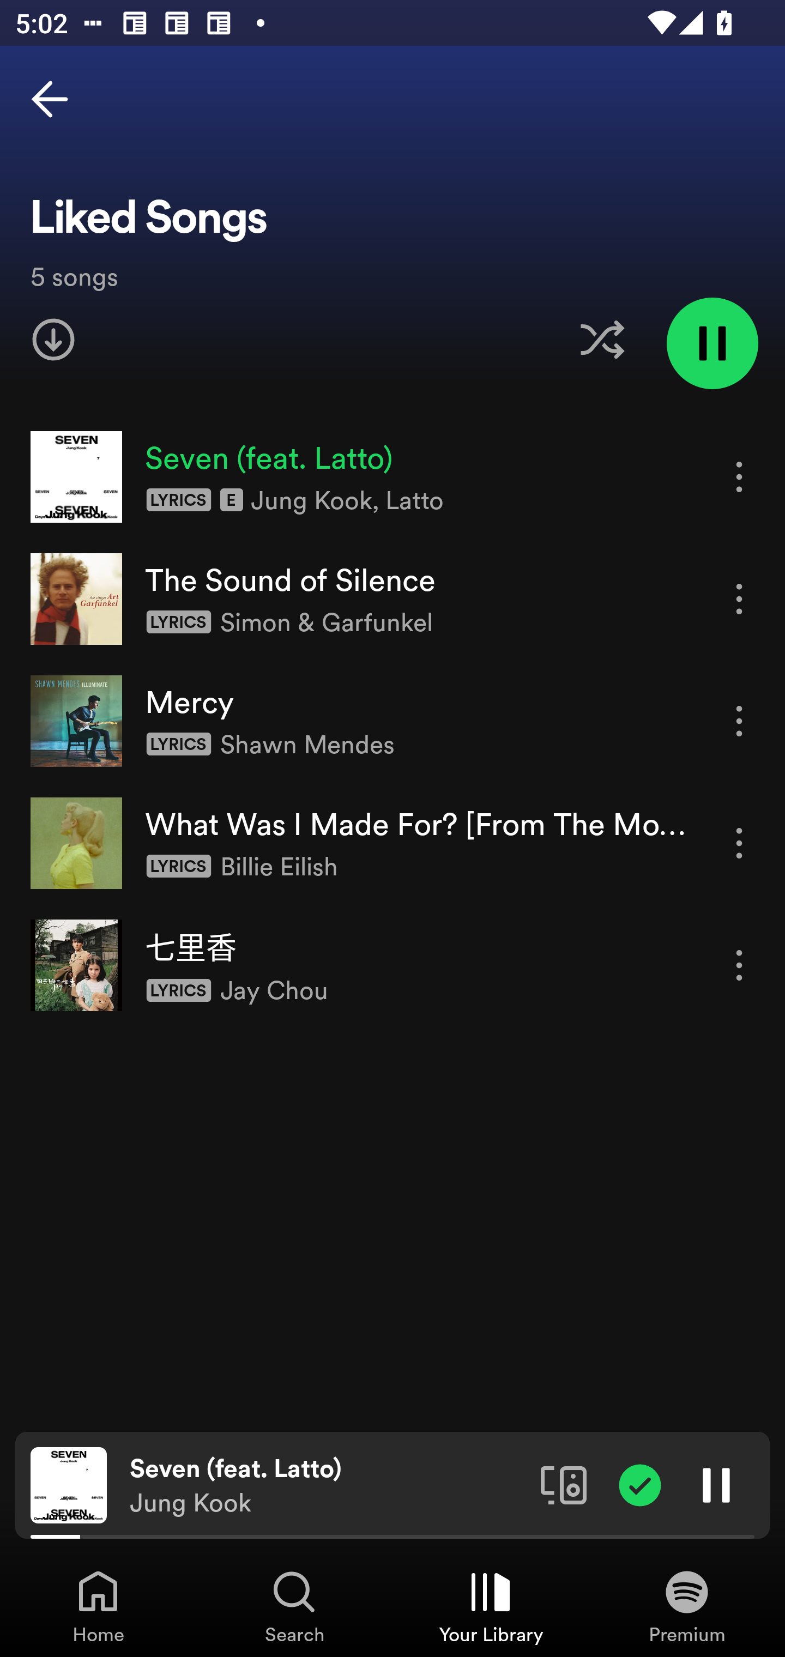  Describe the element at coordinates (712, 343) in the screenshot. I see `Pause liked songs` at that location.